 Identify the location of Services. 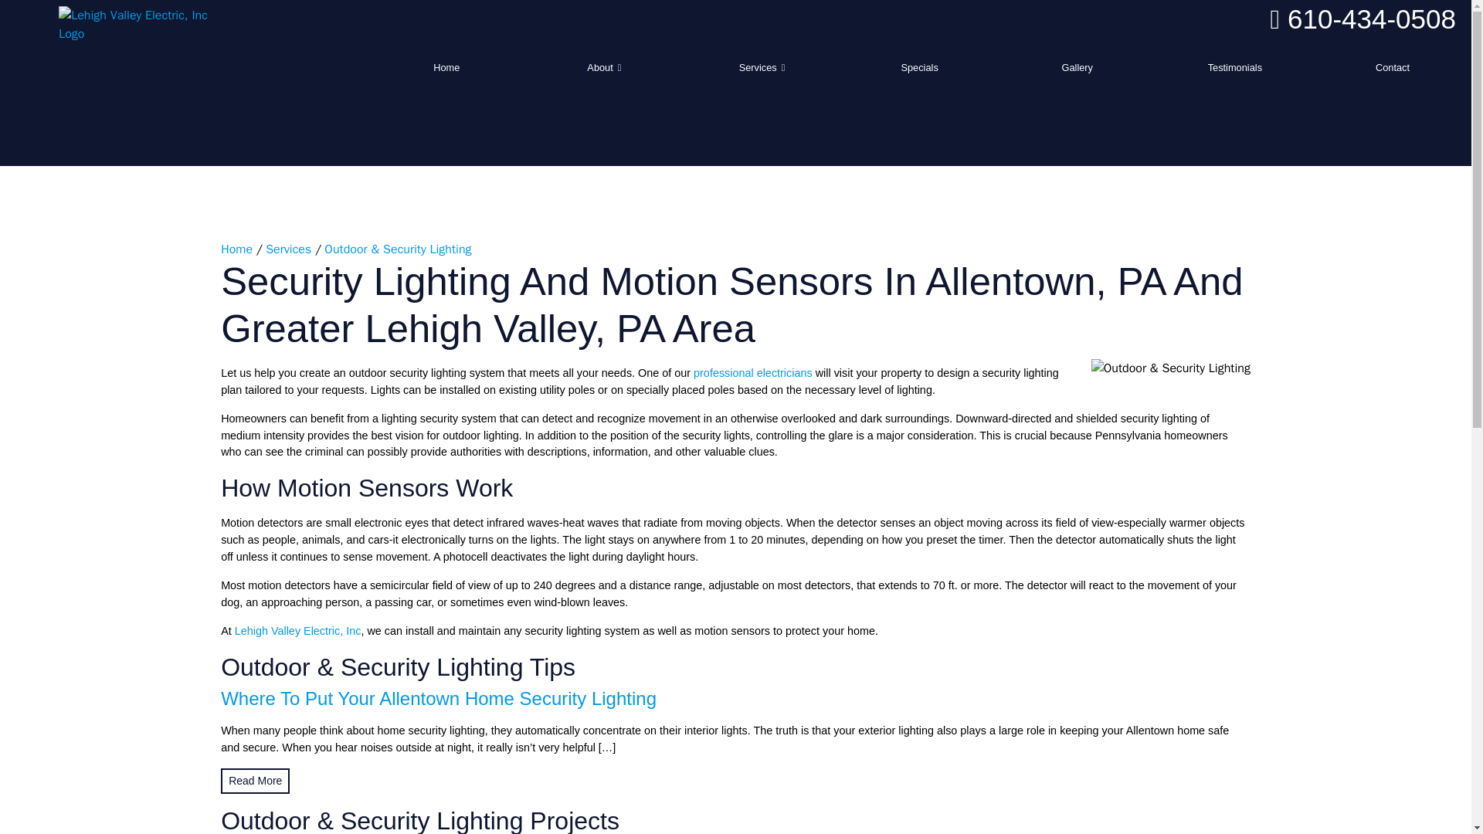
(288, 249).